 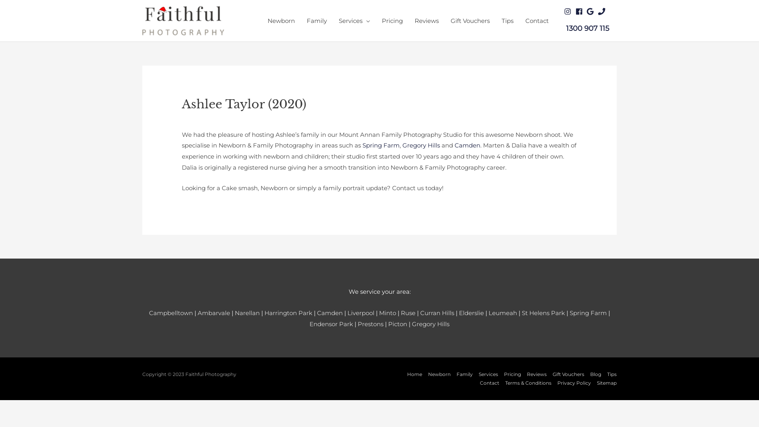 What do you see at coordinates (217, 121) in the screenshot?
I see `FAITHFUL-PHOTOGRAPHY-030-of-50-IMG_6347` at bounding box center [217, 121].